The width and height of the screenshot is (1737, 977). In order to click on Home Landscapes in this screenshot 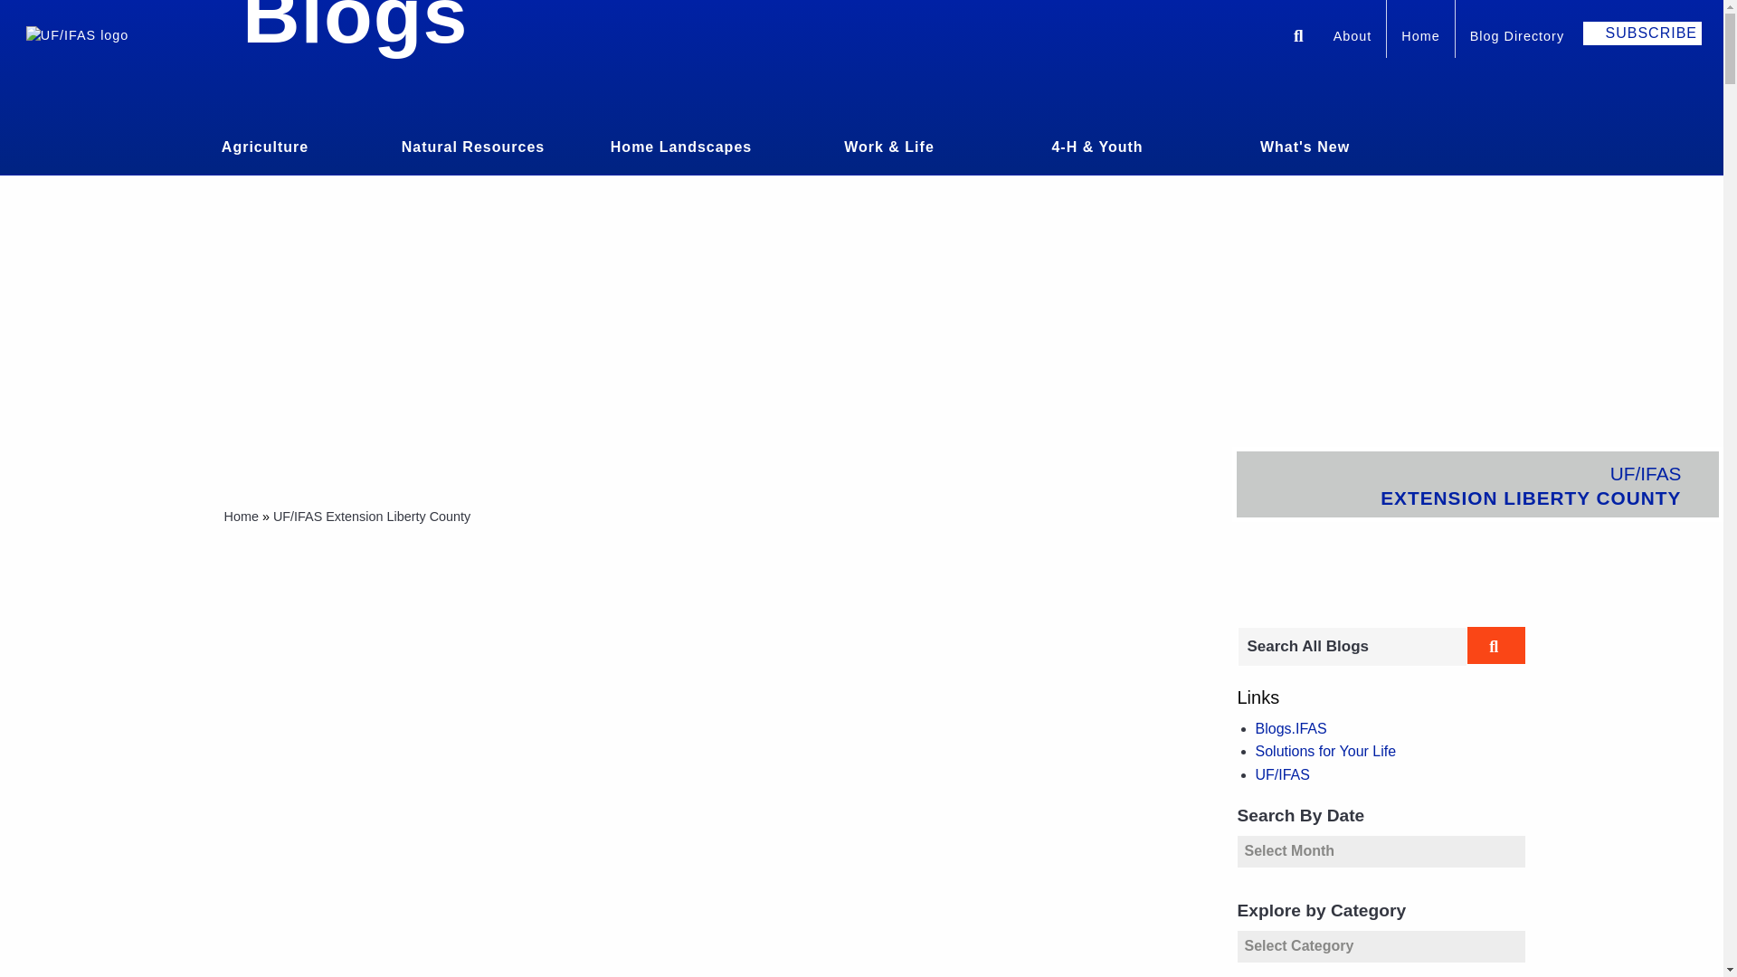, I will do `click(681, 145)`.